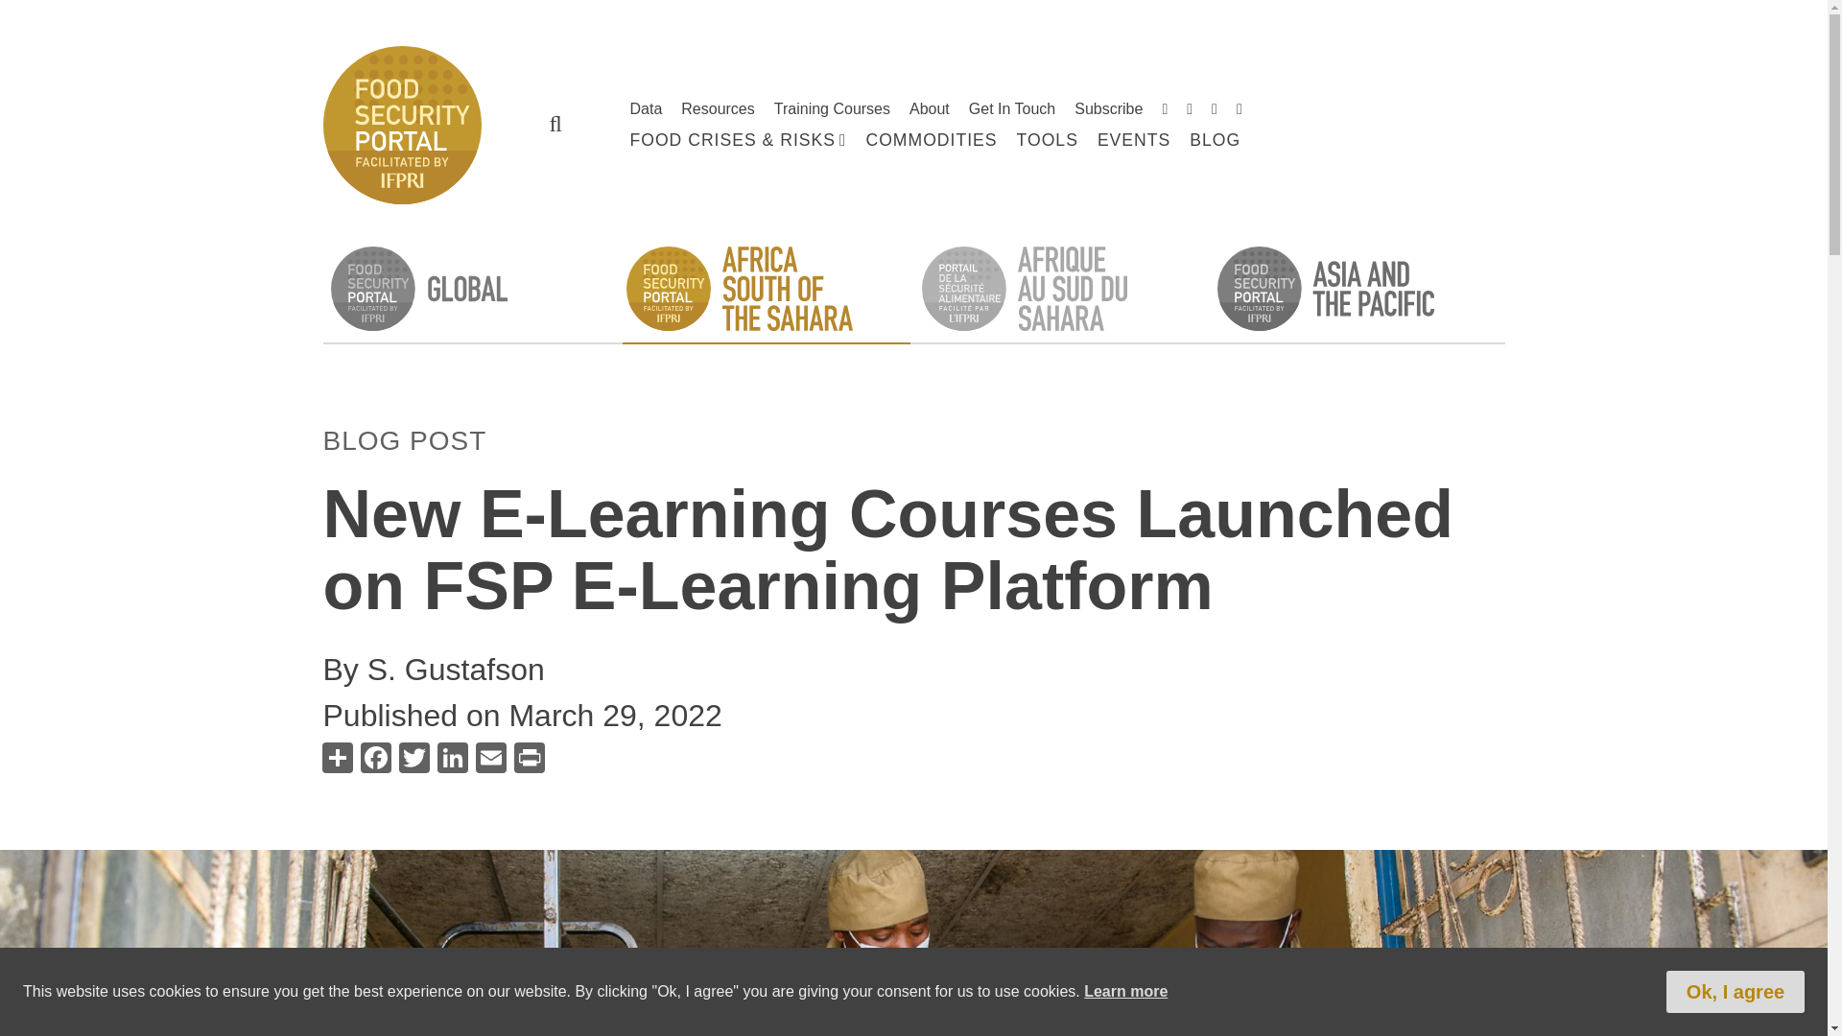 This screenshot has width=1842, height=1036. Describe the element at coordinates (930, 108) in the screenshot. I see `About` at that location.